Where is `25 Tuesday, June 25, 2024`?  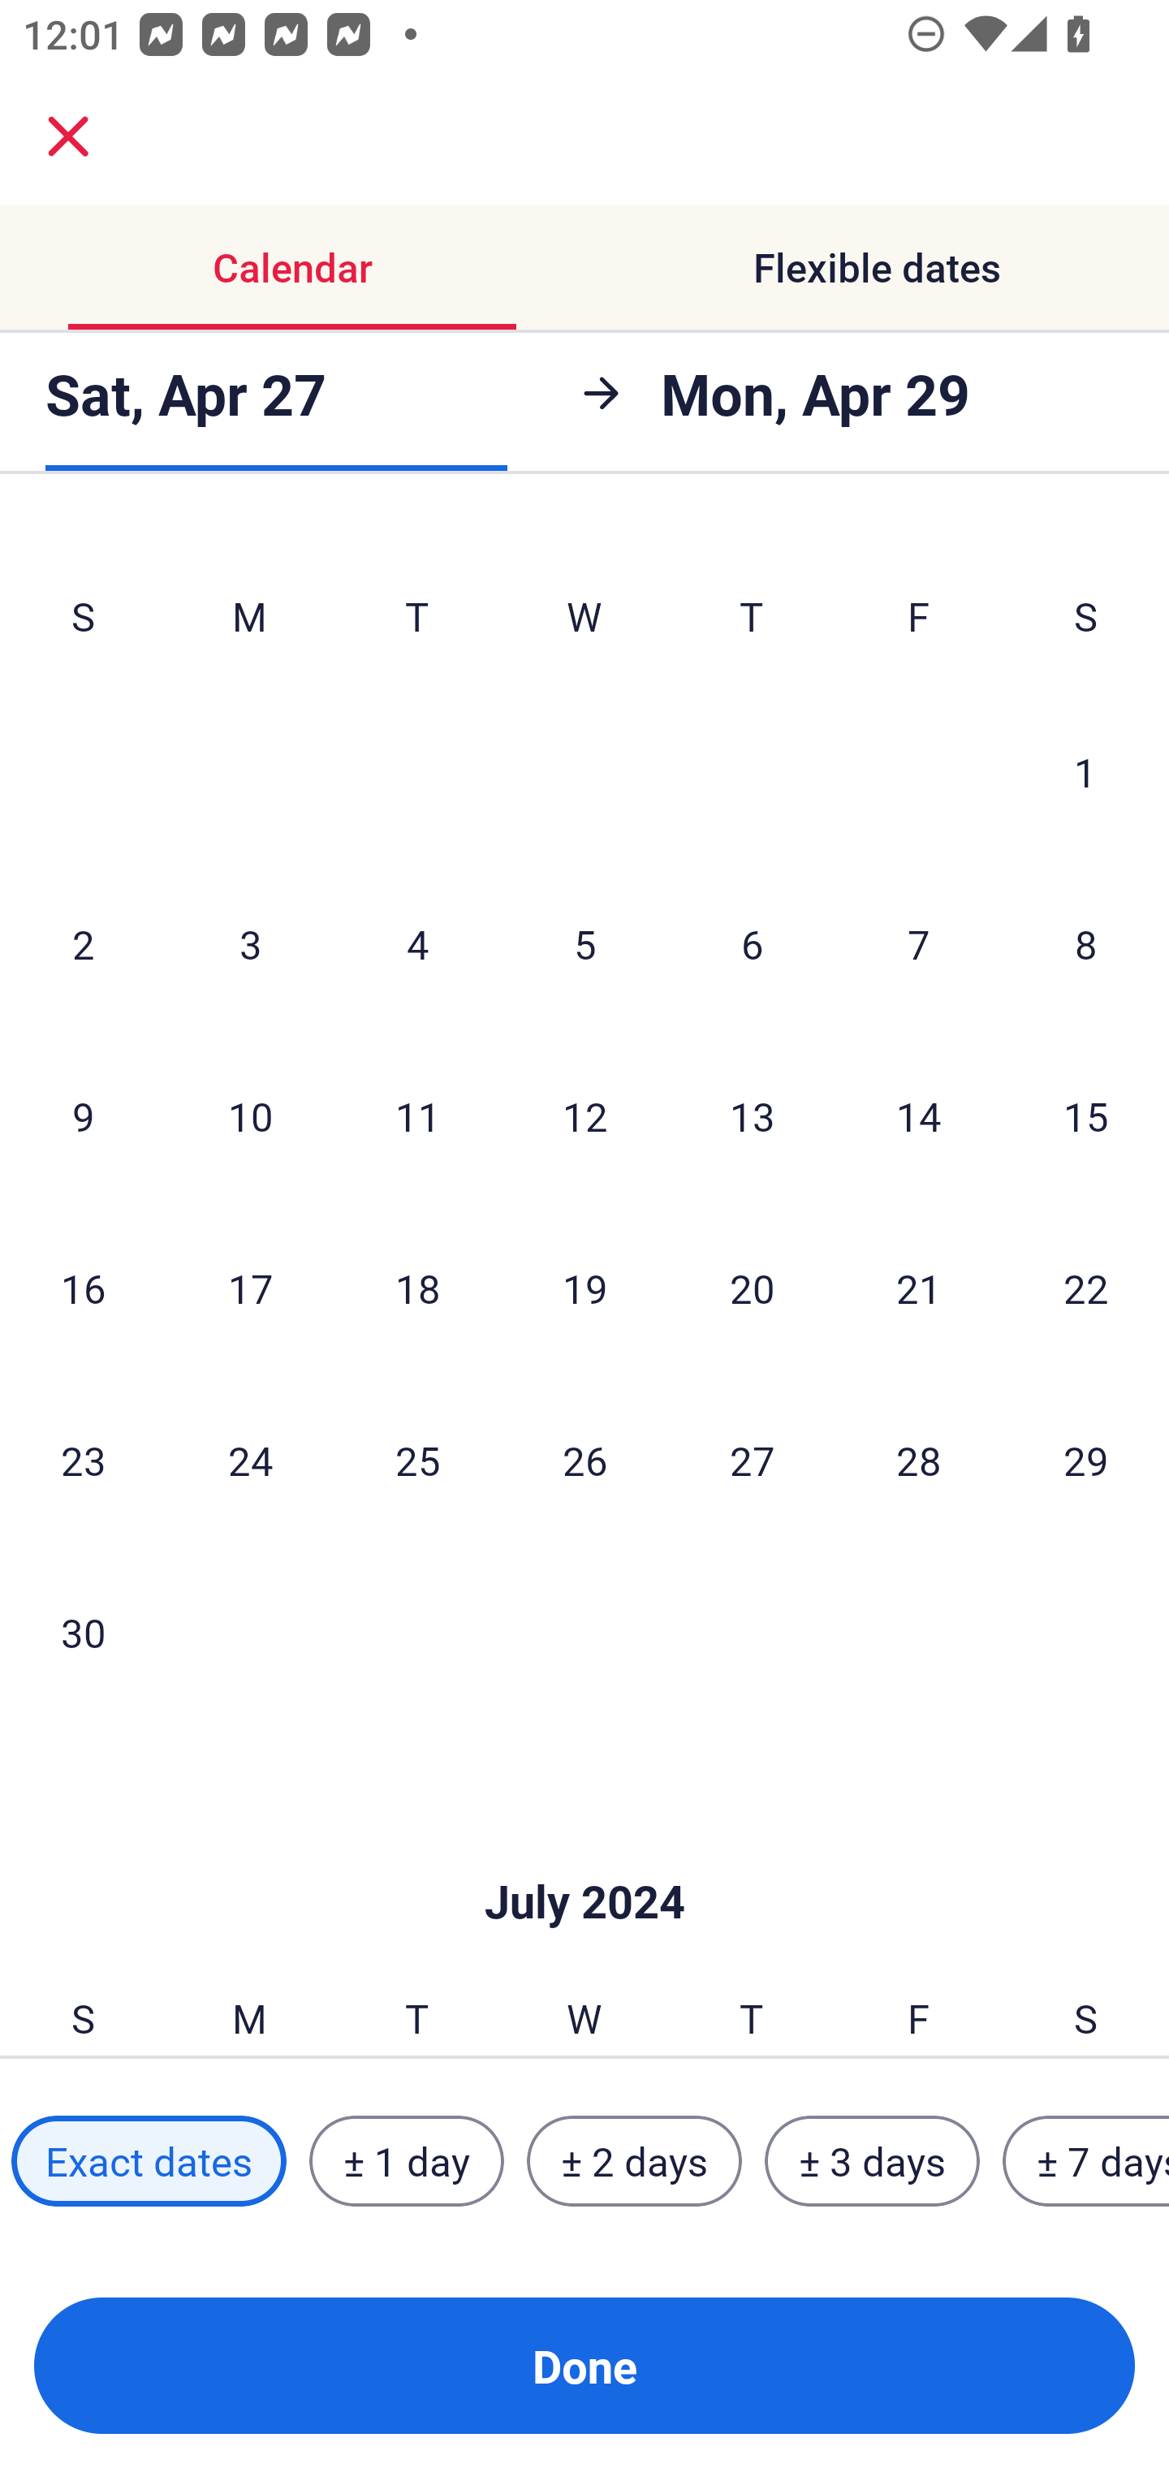 25 Tuesday, June 25, 2024 is located at coordinates (417, 1460).